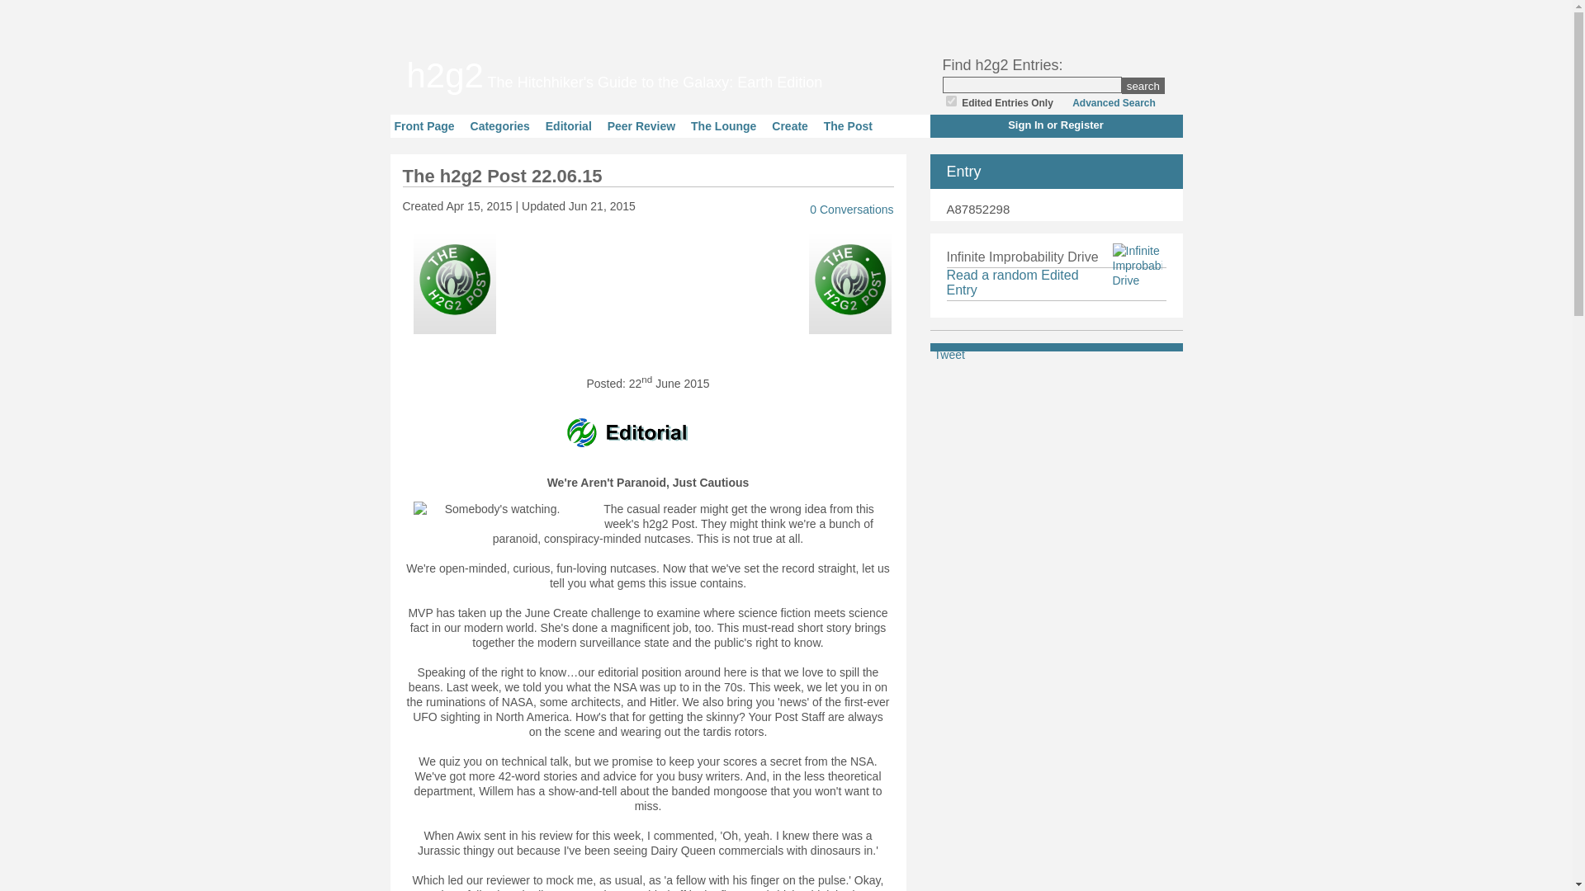 The height and width of the screenshot is (891, 1585). I want to click on A crest bearing the legend The H2G2 Post, so click(454, 285).